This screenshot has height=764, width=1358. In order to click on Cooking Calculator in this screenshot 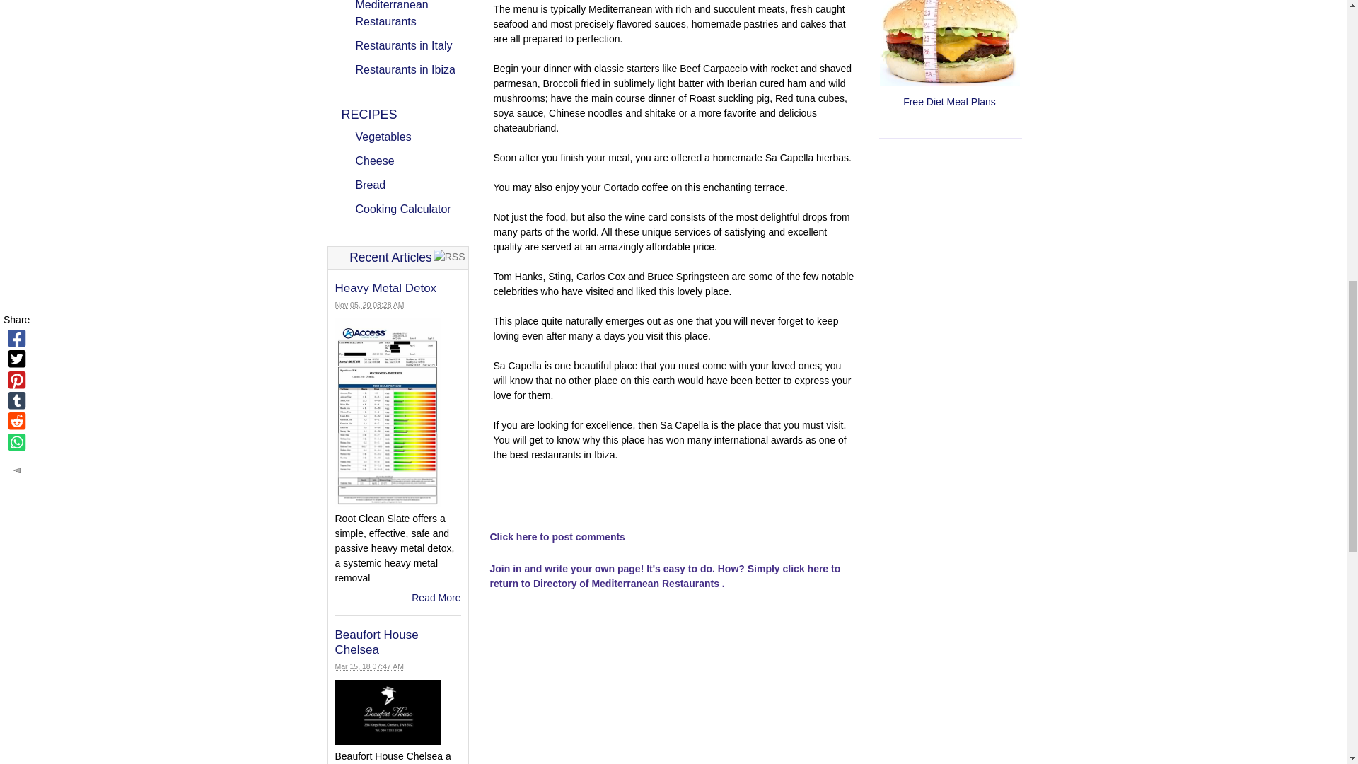, I will do `click(412, 209)`.